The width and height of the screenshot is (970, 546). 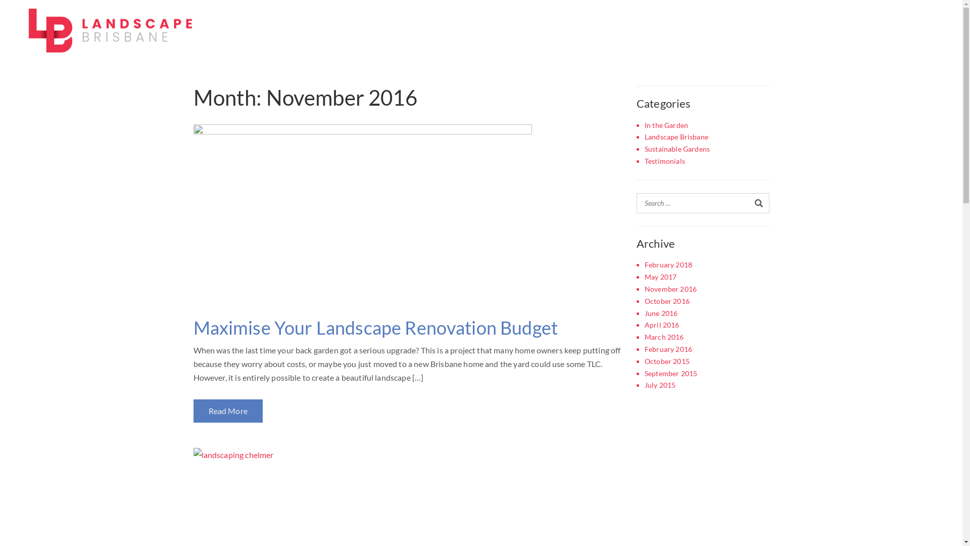 I want to click on Landscape Brisbane logo colour, so click(x=110, y=30).